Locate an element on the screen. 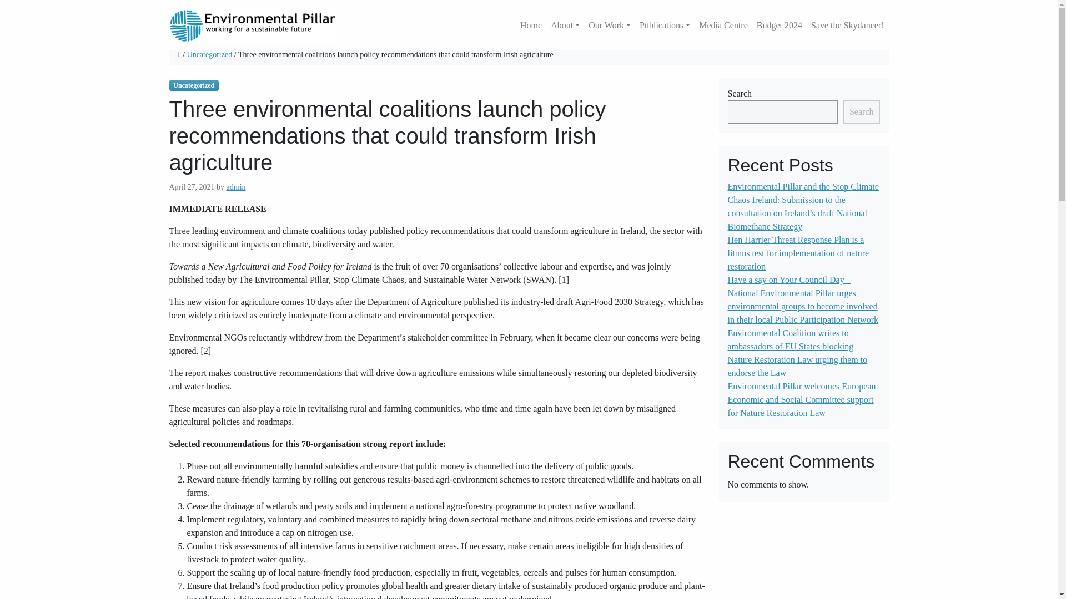  Publications is located at coordinates (665, 25).